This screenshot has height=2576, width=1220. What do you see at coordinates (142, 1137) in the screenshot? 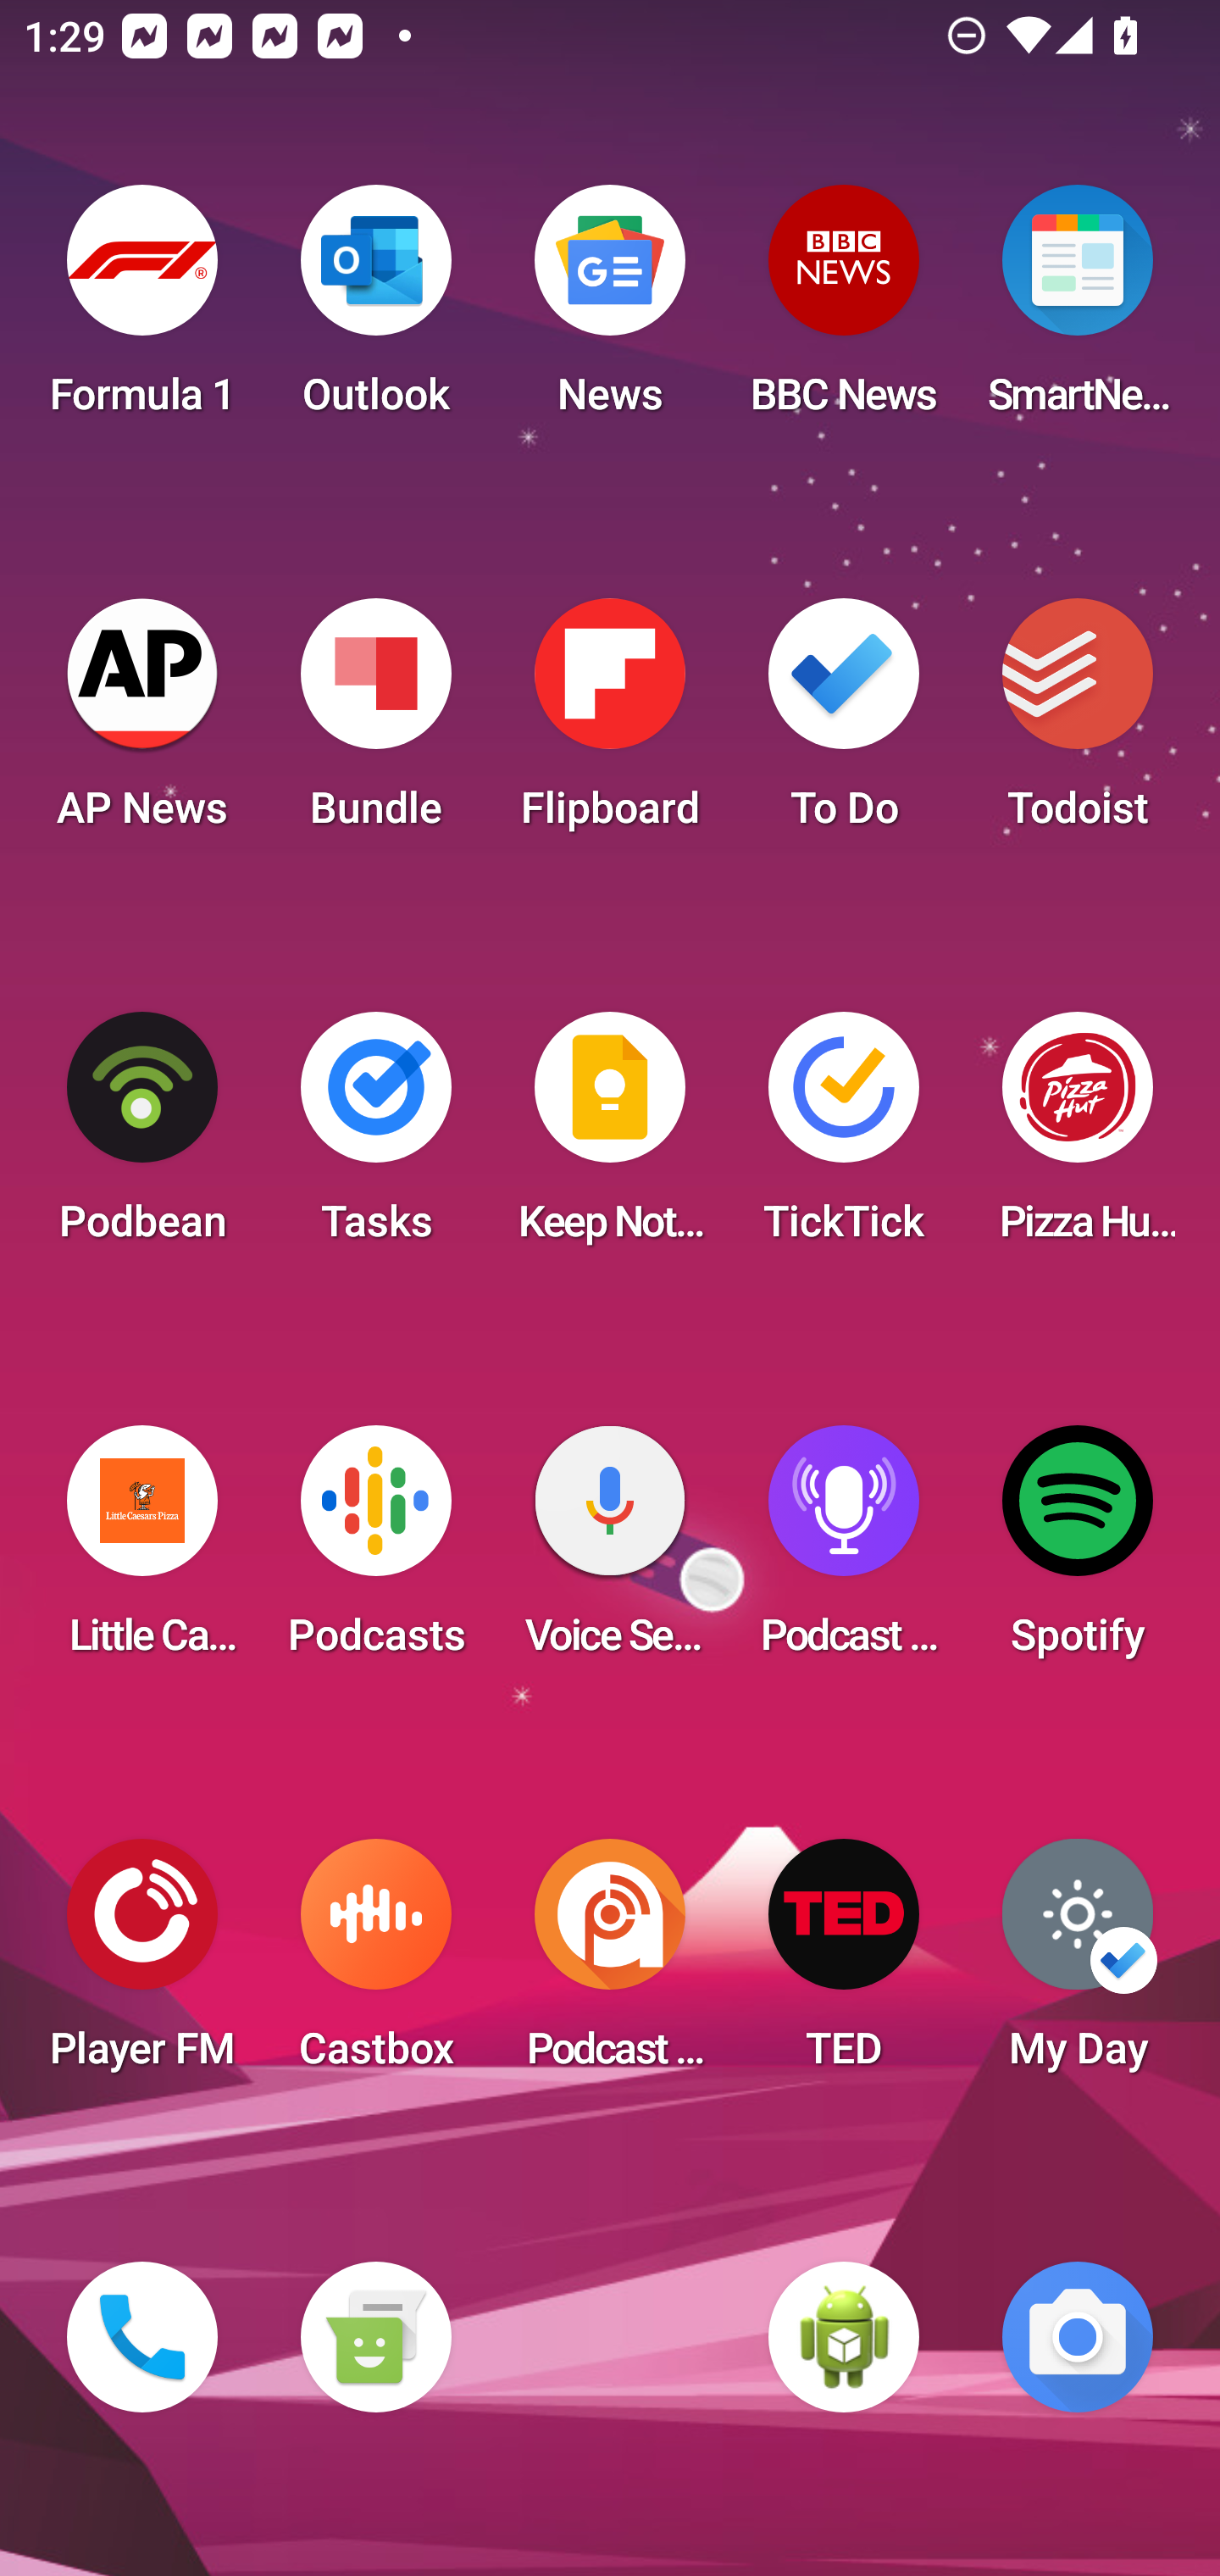
I see `Podbean` at bounding box center [142, 1137].